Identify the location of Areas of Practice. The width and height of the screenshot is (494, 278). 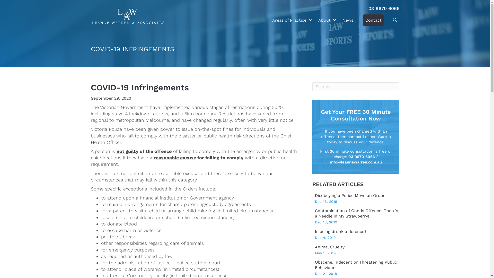
(292, 20).